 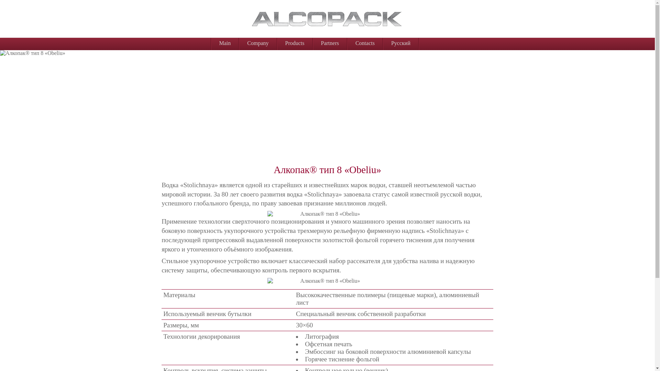 What do you see at coordinates (365, 43) in the screenshot?
I see `Contacts` at bounding box center [365, 43].